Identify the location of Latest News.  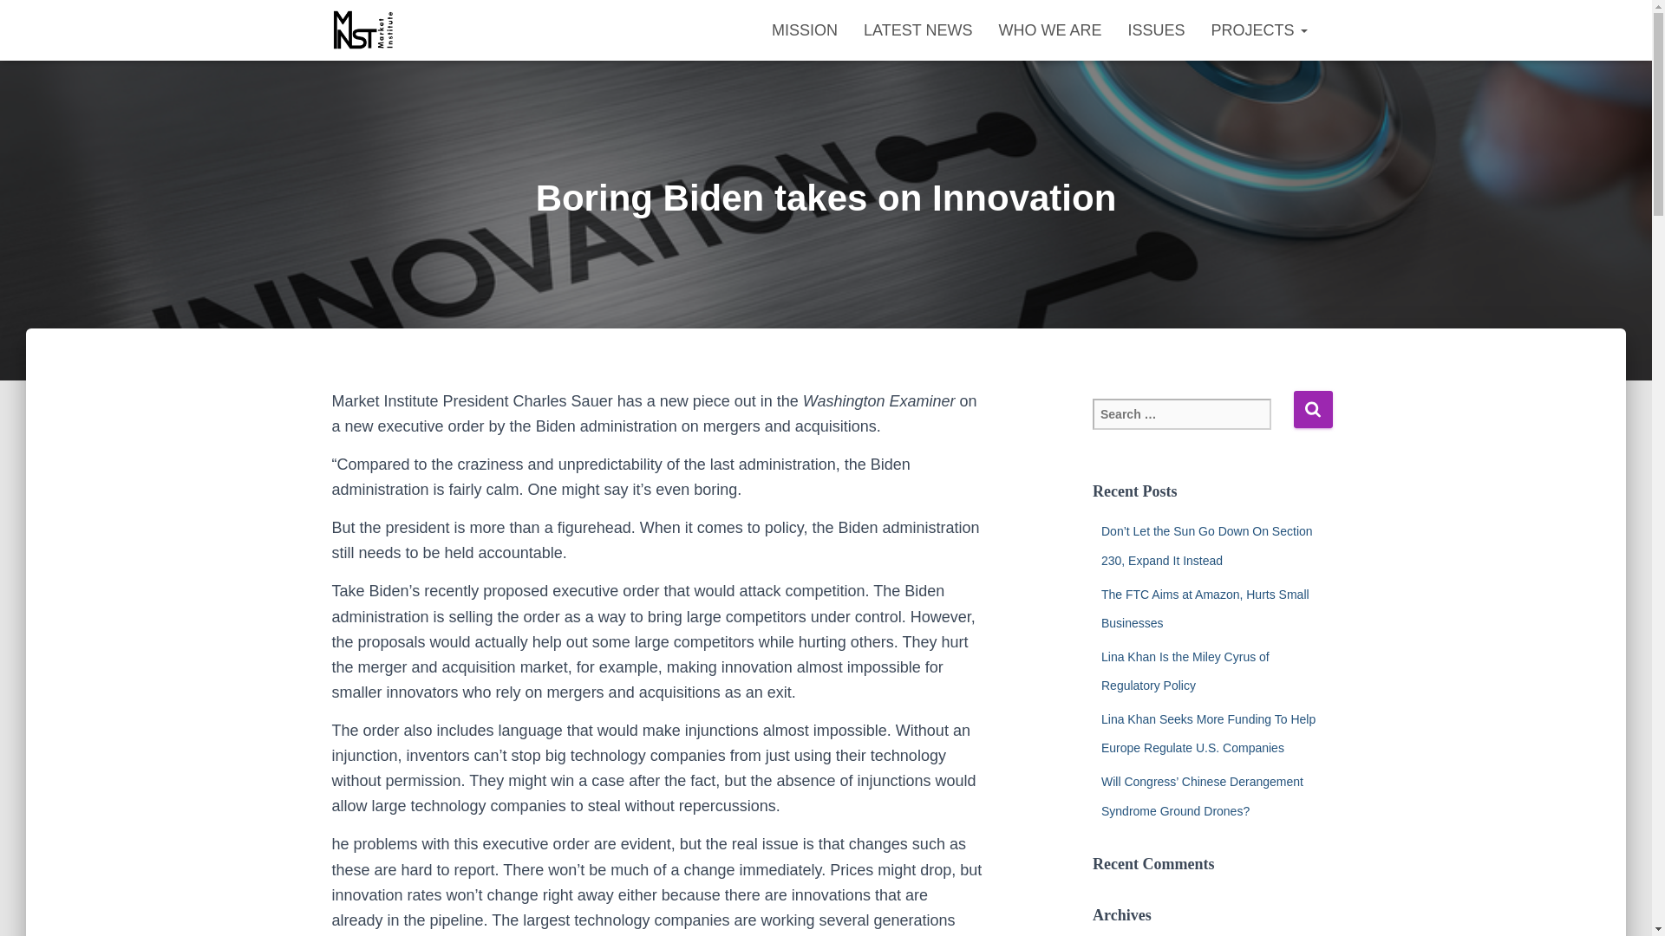
(917, 29).